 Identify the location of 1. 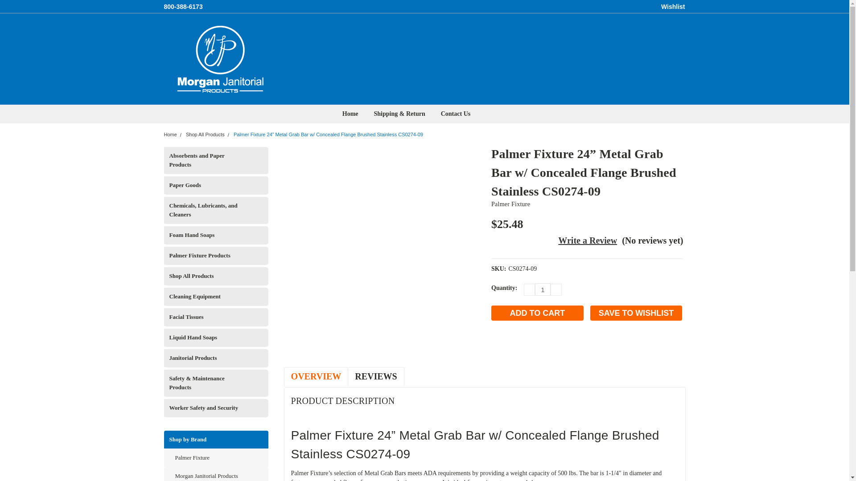
(543, 289).